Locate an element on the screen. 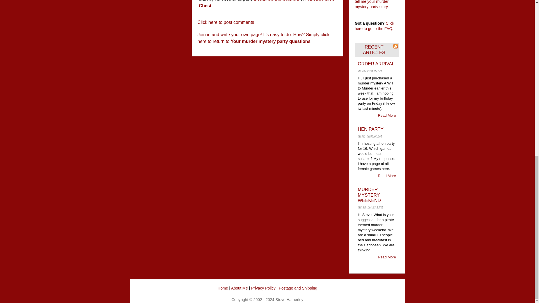  HEN PARTY is located at coordinates (371, 129).